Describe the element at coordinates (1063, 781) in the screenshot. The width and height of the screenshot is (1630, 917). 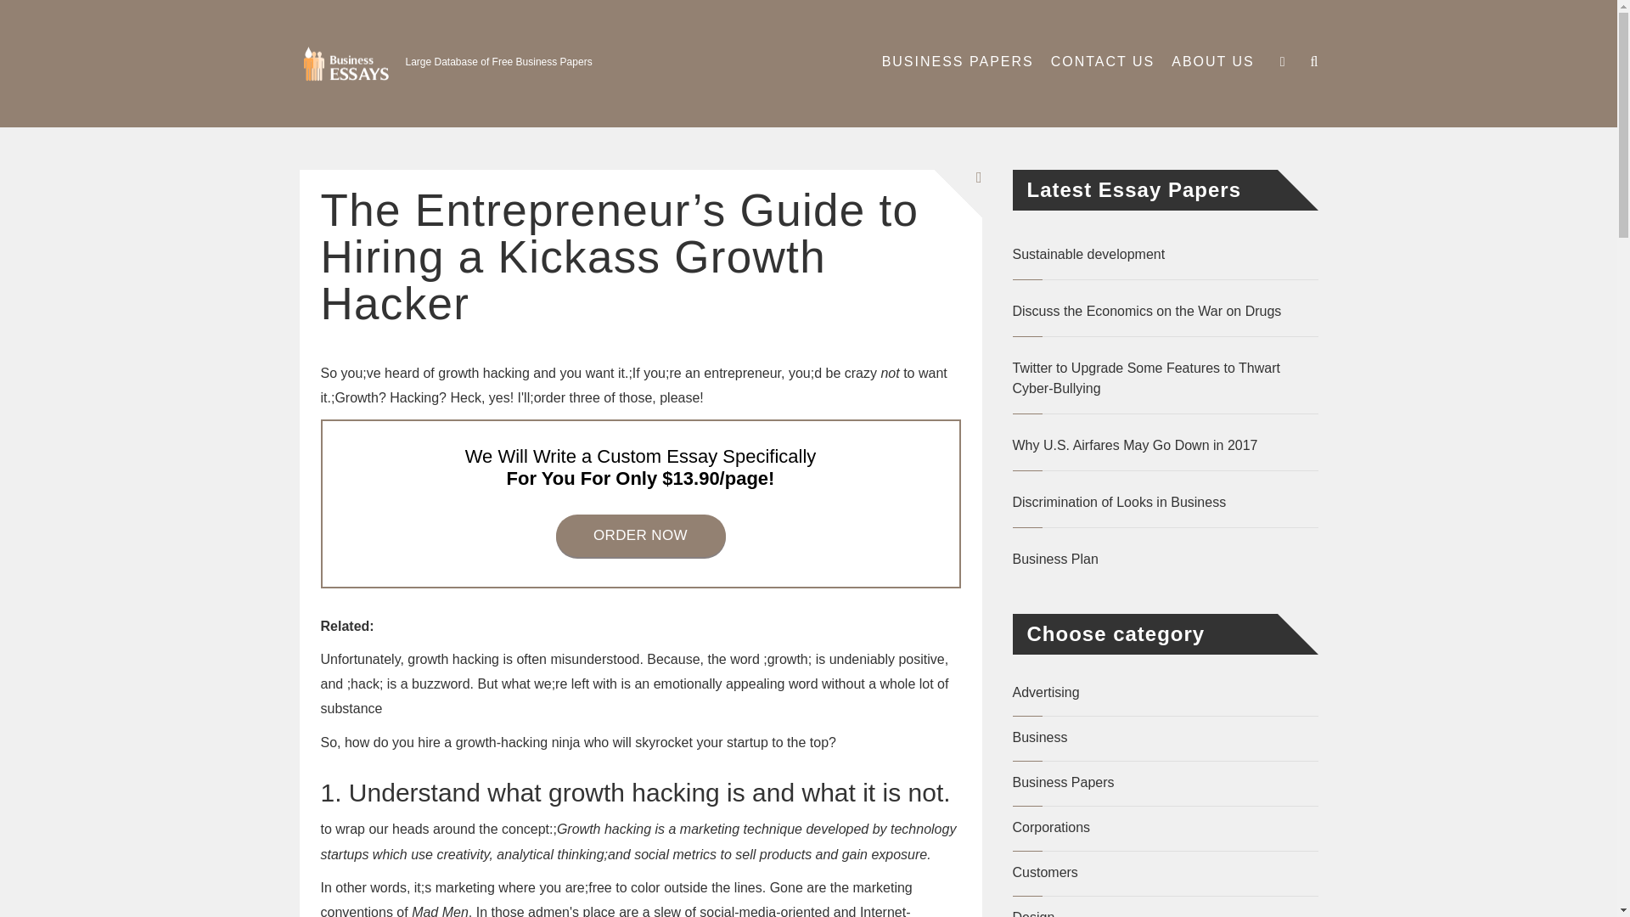
I see `Business Papers` at that location.